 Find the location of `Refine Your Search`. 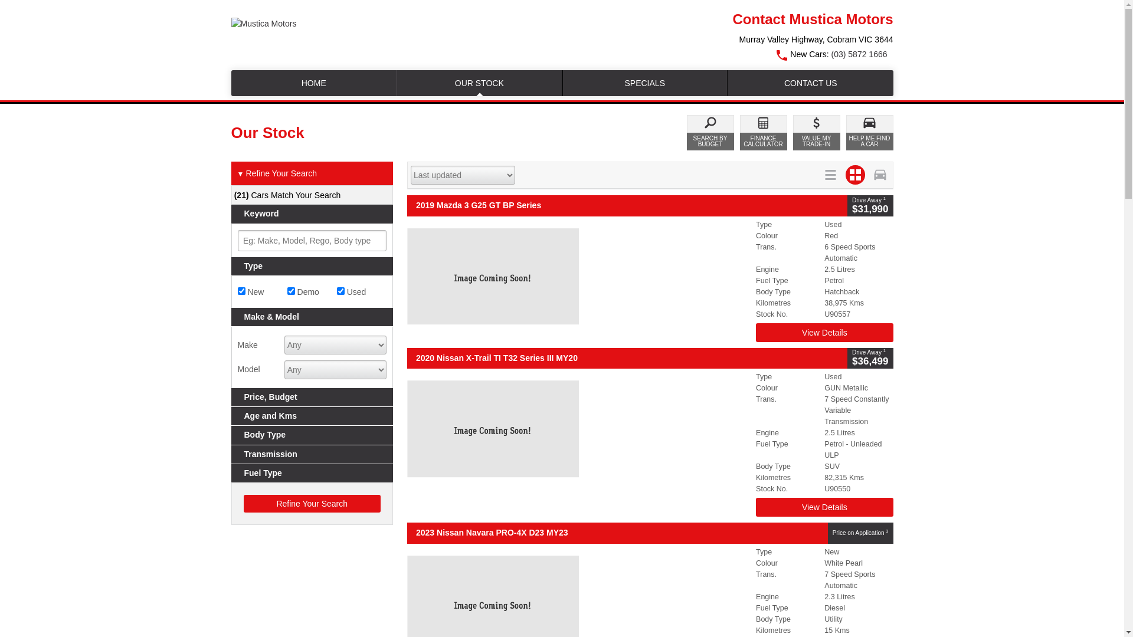

Refine Your Search is located at coordinates (312, 504).